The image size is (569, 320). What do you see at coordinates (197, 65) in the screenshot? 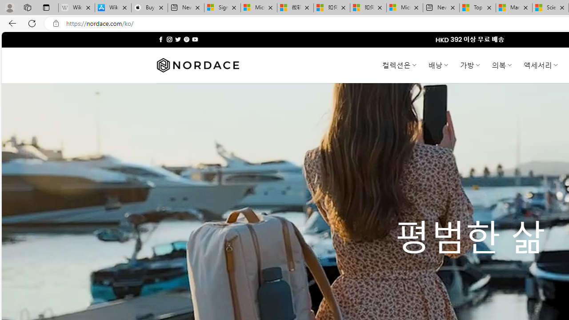
I see `Nordace` at bounding box center [197, 65].